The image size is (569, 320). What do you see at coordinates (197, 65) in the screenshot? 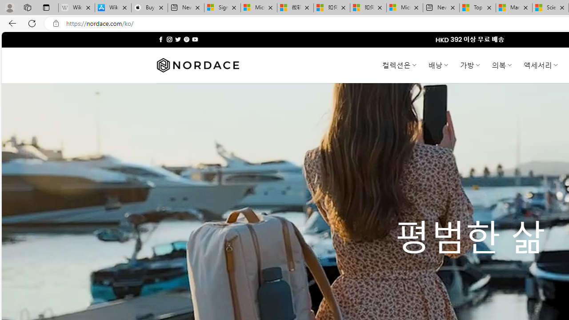
I see `Nordace` at bounding box center [197, 65].